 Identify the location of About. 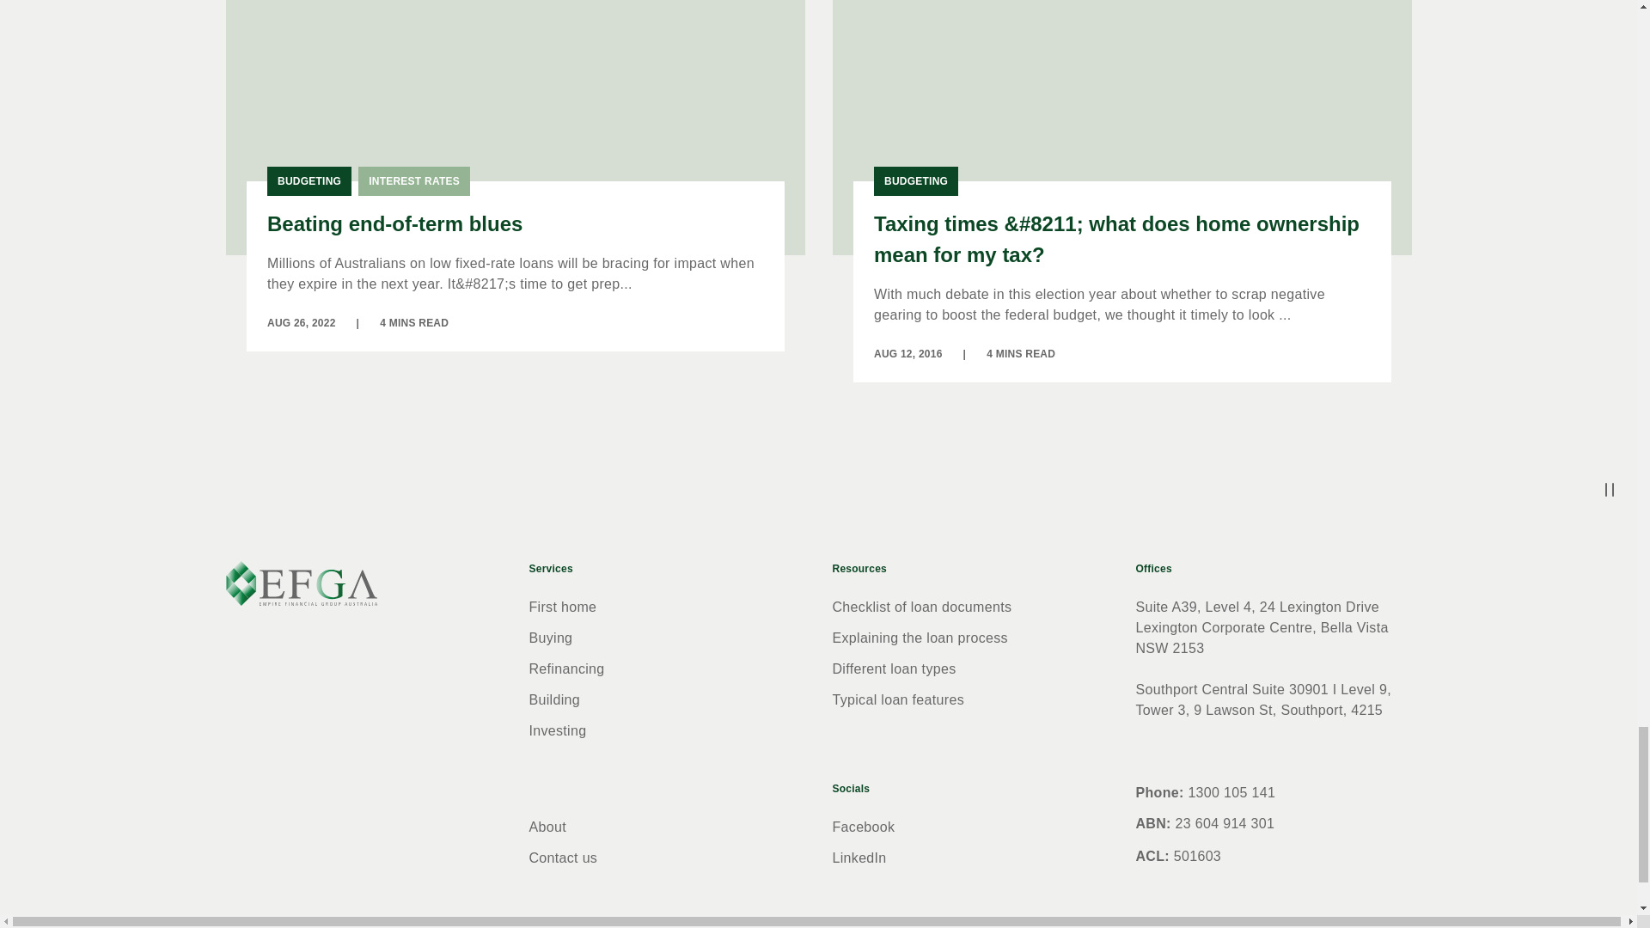
(547, 827).